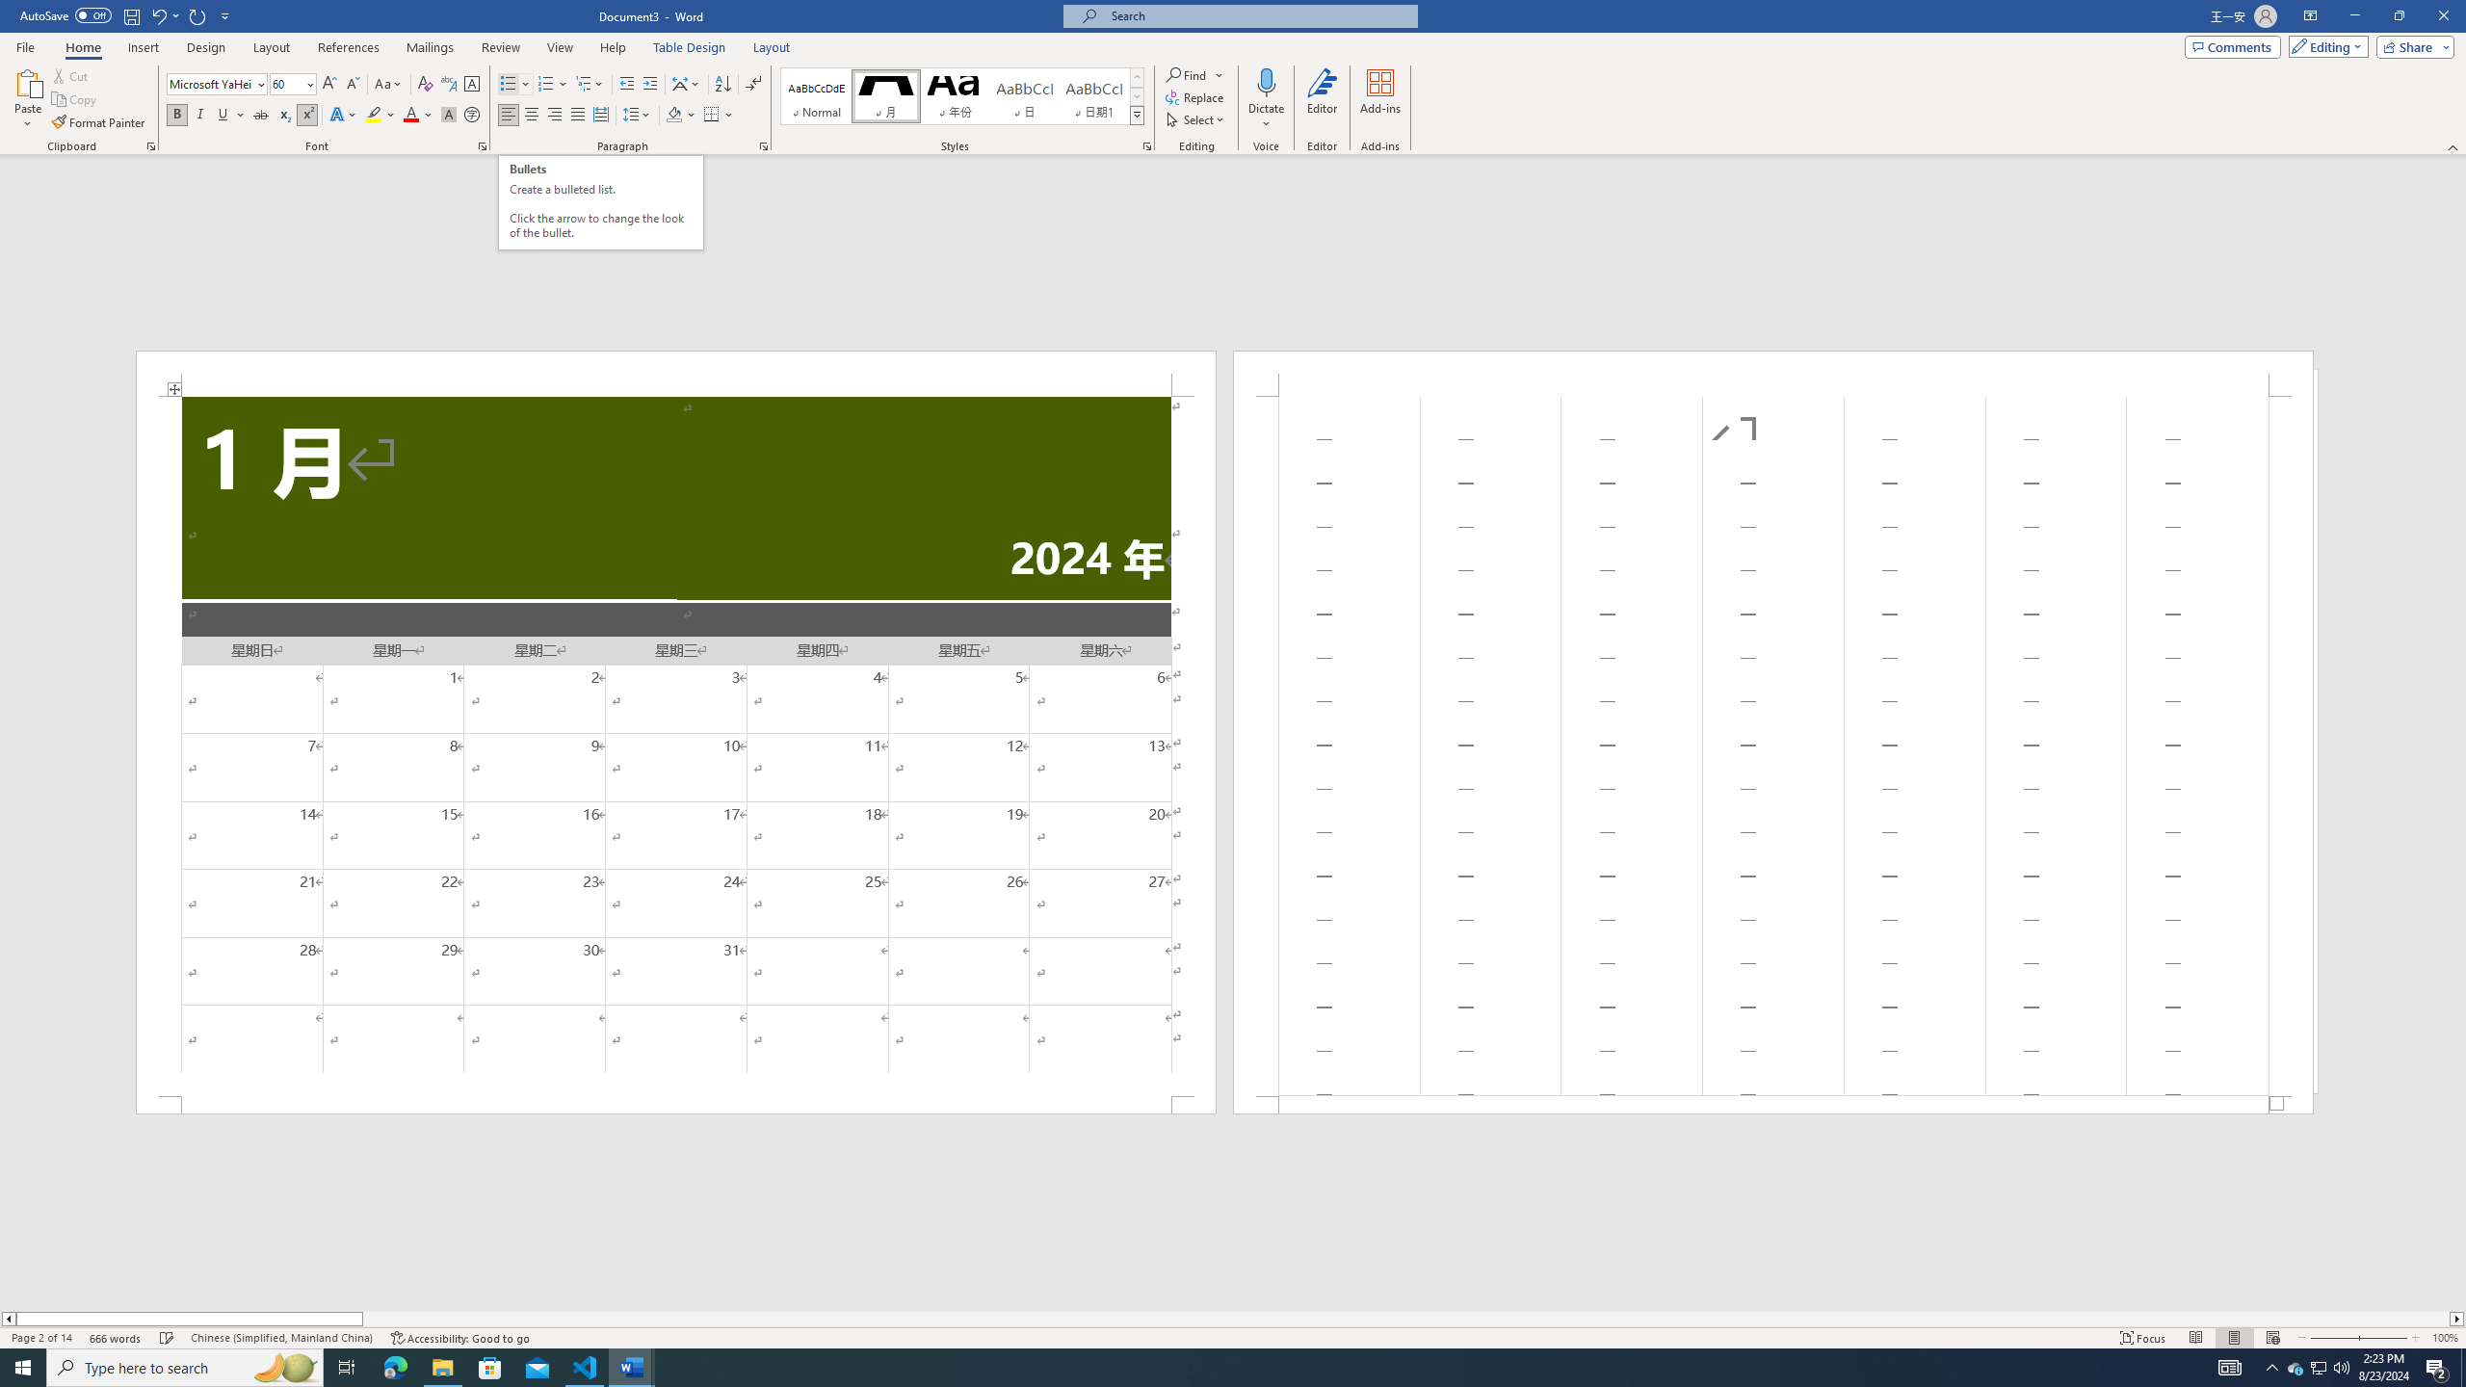 This screenshot has width=2466, height=1387. I want to click on Styles..., so click(1146, 146).